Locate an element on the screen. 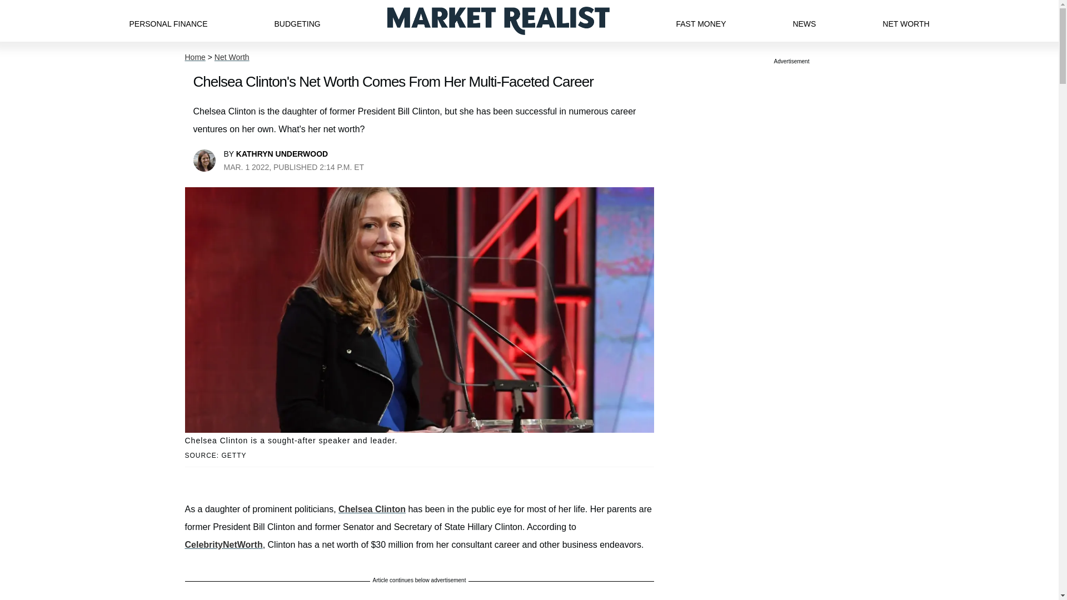 The height and width of the screenshot is (600, 1067). Net Worth is located at coordinates (232, 57).